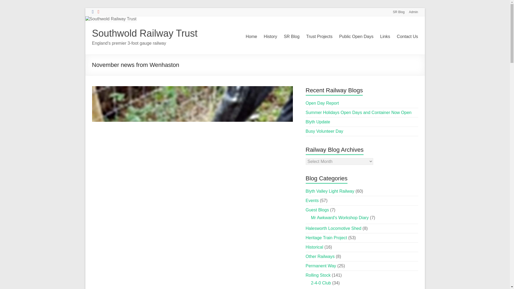 This screenshot has width=514, height=289. Describe the element at coordinates (314, 247) in the screenshot. I see `Historical` at that location.